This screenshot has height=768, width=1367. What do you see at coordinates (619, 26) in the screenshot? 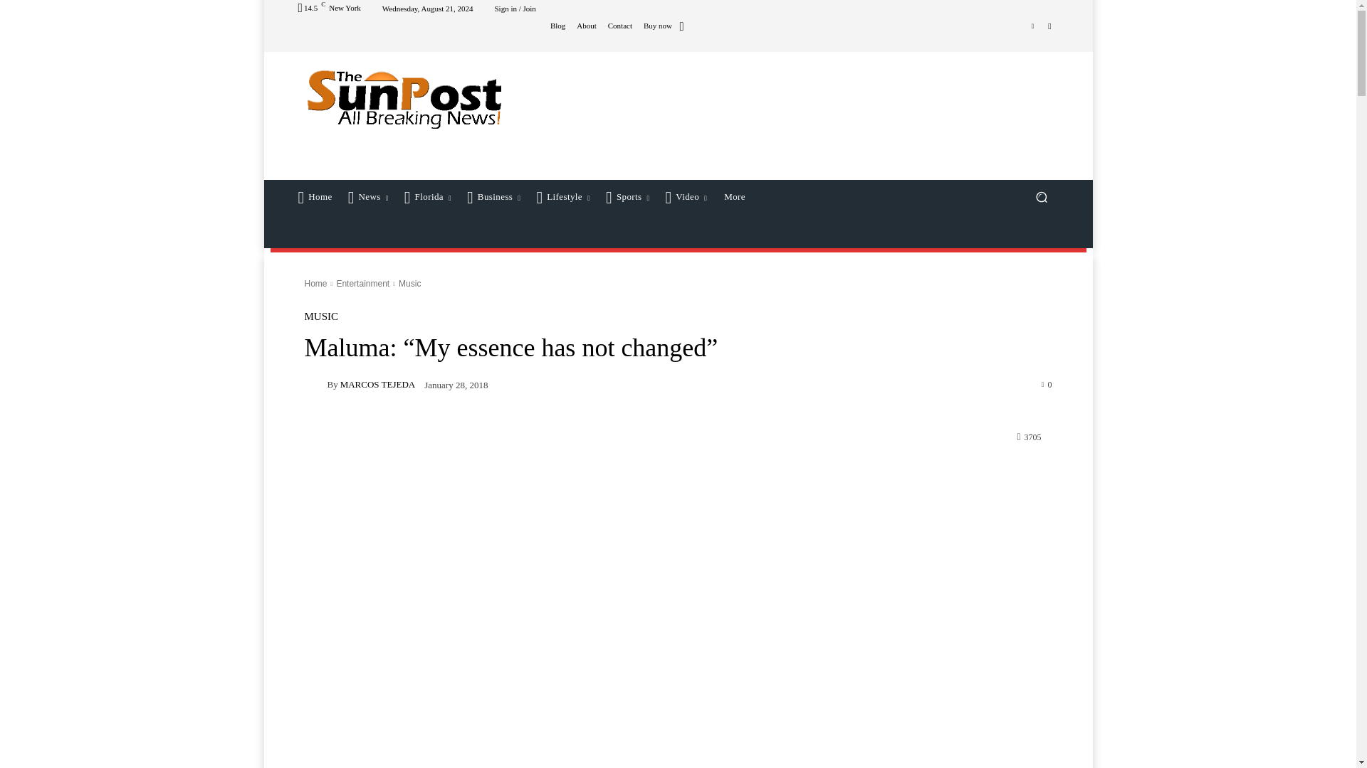
I see `Contact` at bounding box center [619, 26].